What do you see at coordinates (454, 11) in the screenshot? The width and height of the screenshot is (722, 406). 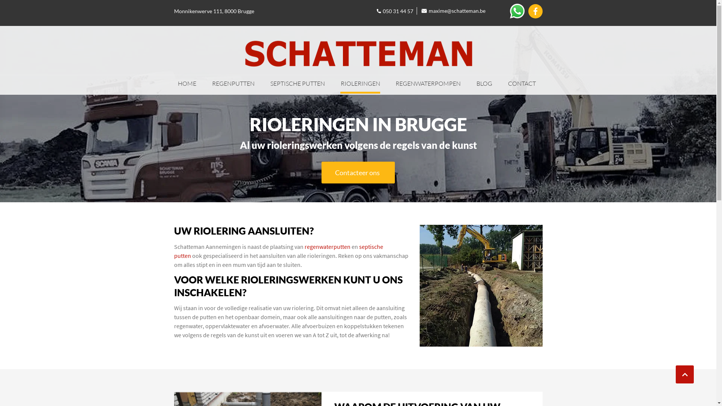 I see `maxime@schatteman.be` at bounding box center [454, 11].